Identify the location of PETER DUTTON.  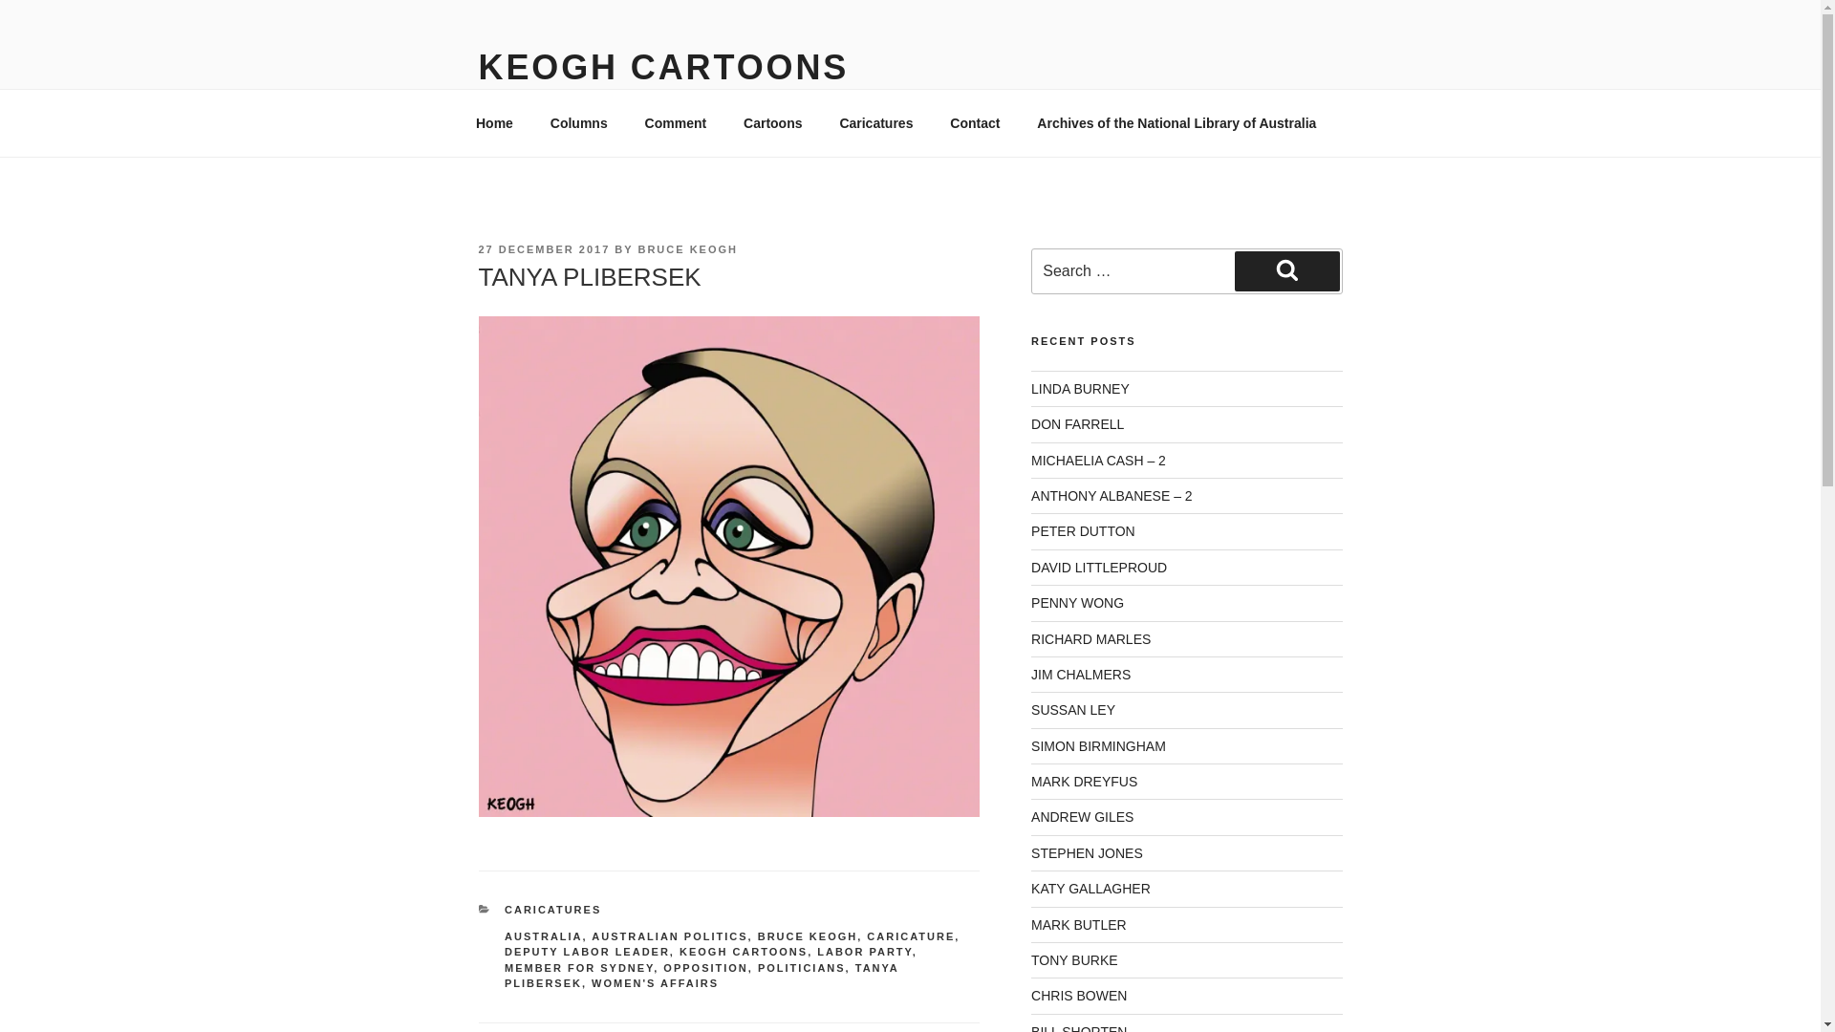
(1084, 531).